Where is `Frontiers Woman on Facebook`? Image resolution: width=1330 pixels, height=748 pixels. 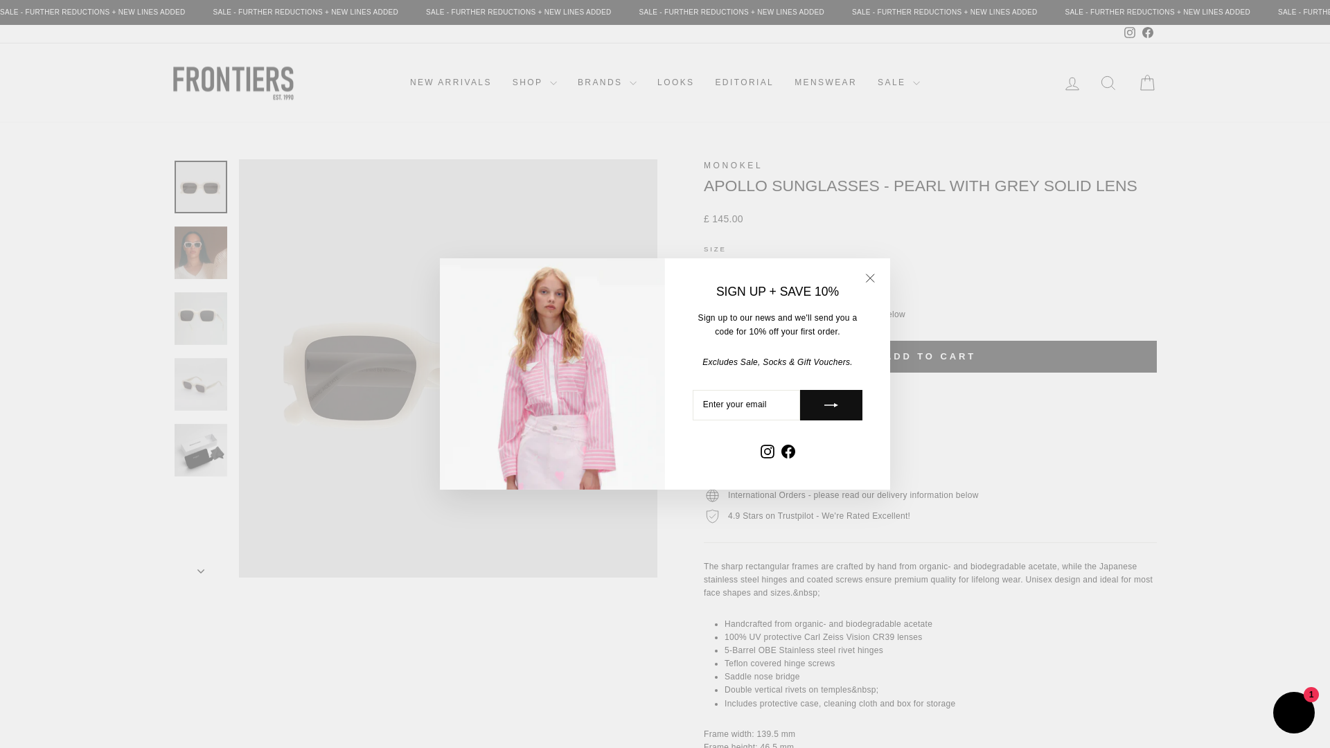
Frontiers Woman on Facebook is located at coordinates (1147, 33).